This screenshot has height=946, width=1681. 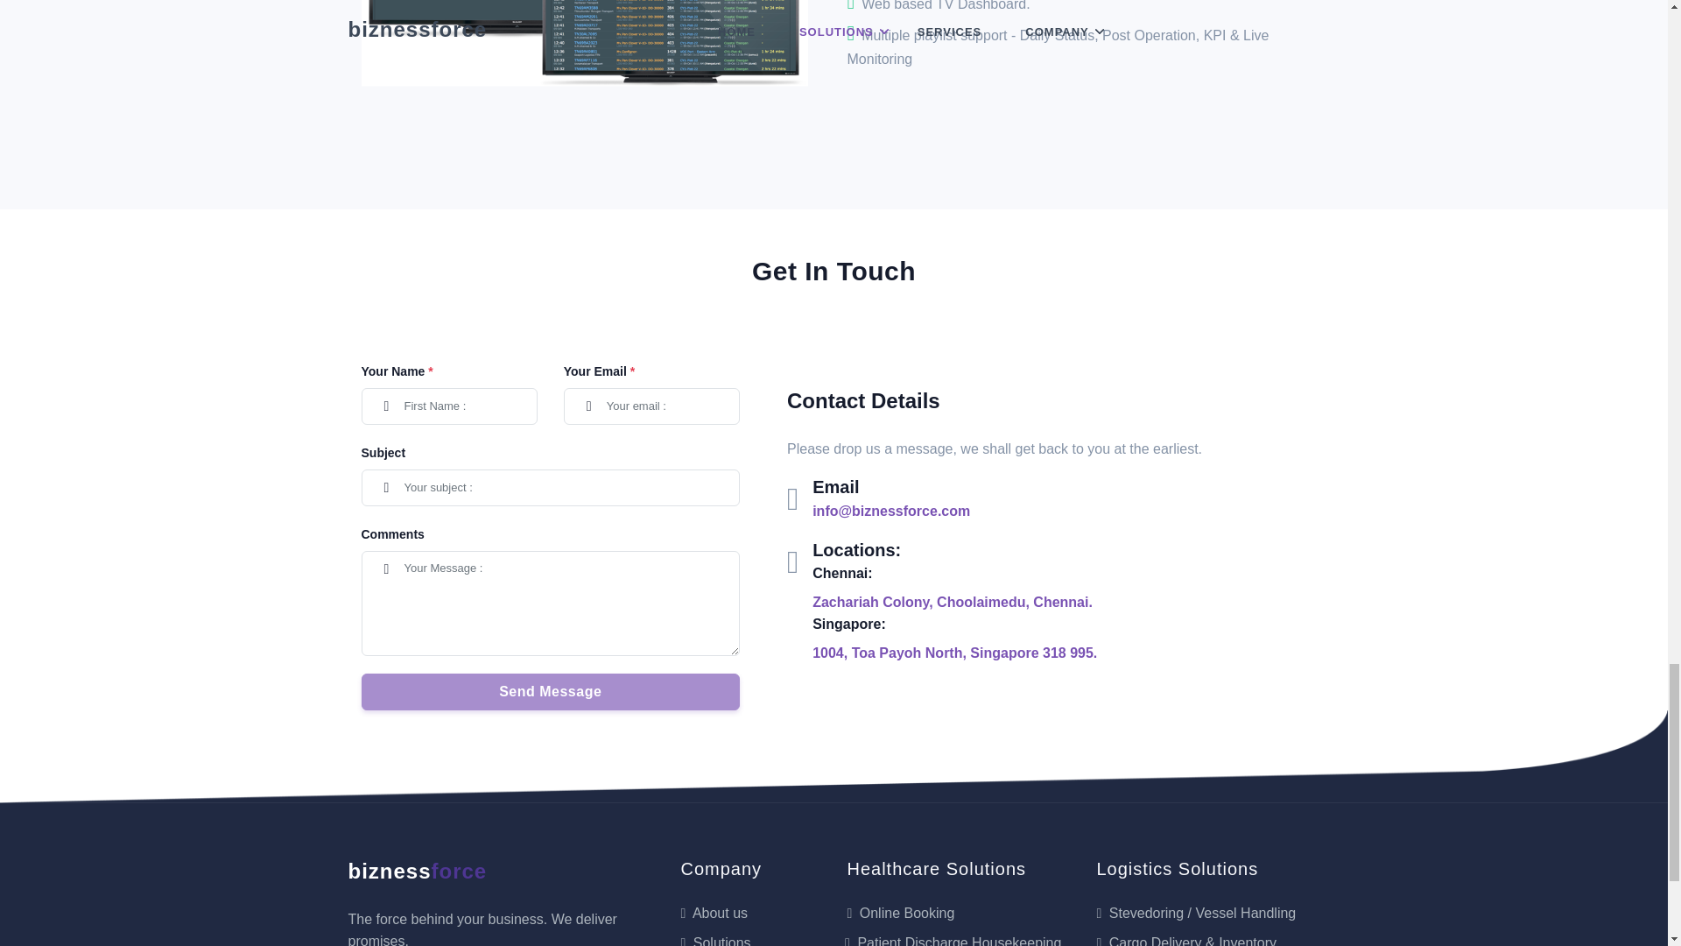 What do you see at coordinates (953, 602) in the screenshot?
I see `Zachariah Colony, Choolaimedu, Chennai.` at bounding box center [953, 602].